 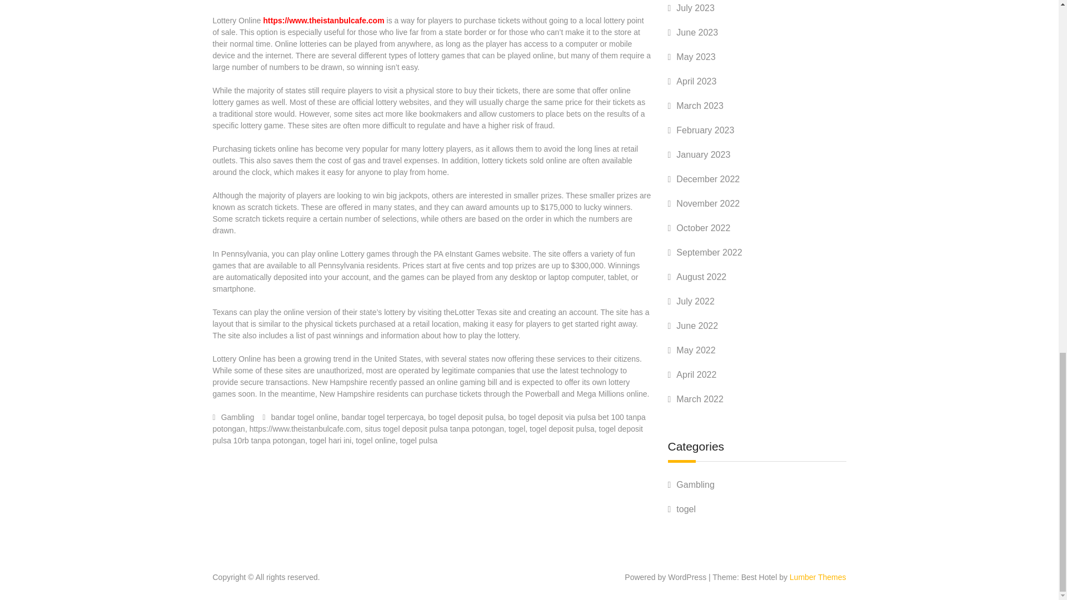 I want to click on togel hari ini, so click(x=330, y=441).